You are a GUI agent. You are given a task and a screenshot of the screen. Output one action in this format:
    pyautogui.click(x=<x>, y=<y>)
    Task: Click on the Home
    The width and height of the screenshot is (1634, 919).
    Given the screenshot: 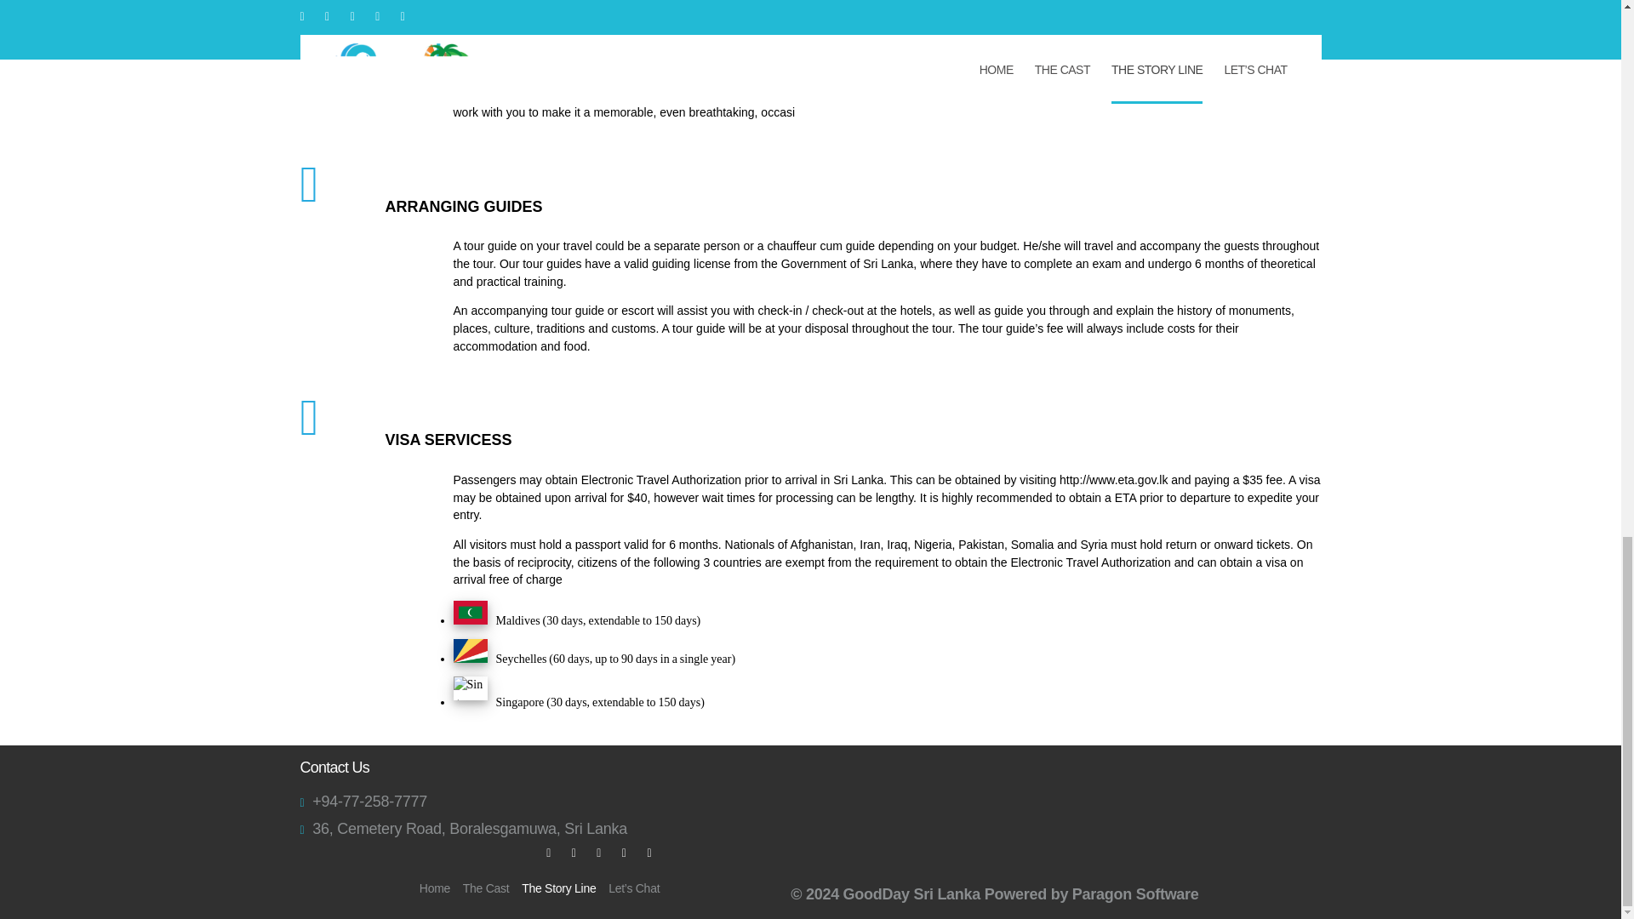 What is the action you would take?
    pyautogui.click(x=435, y=888)
    